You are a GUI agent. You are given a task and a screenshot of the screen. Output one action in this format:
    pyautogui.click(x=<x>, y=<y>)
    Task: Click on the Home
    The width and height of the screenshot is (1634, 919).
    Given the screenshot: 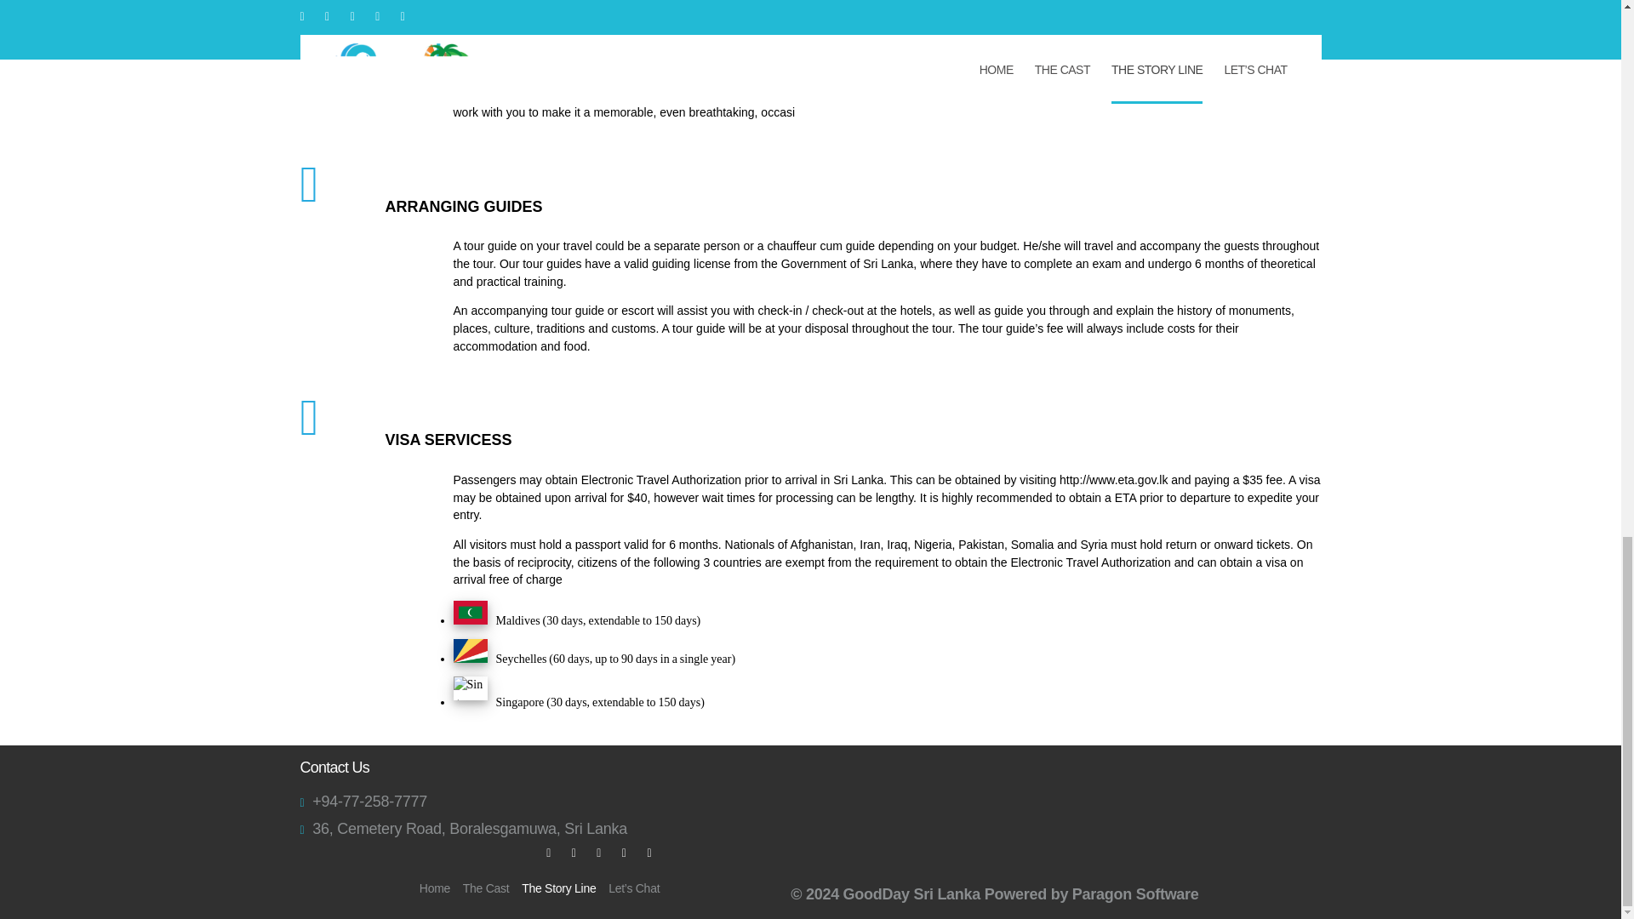 What is the action you would take?
    pyautogui.click(x=435, y=888)
    